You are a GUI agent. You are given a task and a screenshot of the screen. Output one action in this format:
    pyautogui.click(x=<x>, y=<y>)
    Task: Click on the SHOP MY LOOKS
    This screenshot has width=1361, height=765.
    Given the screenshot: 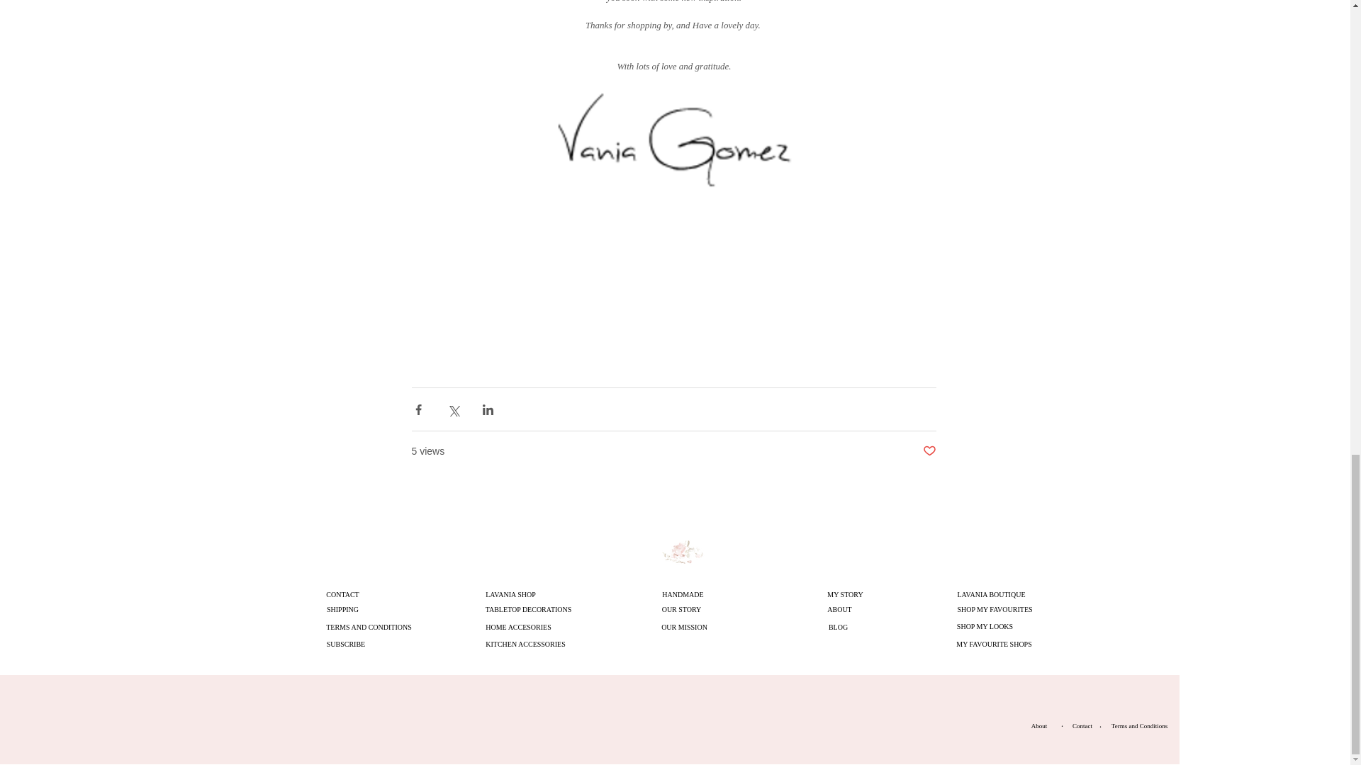 What is the action you would take?
    pyautogui.click(x=984, y=626)
    